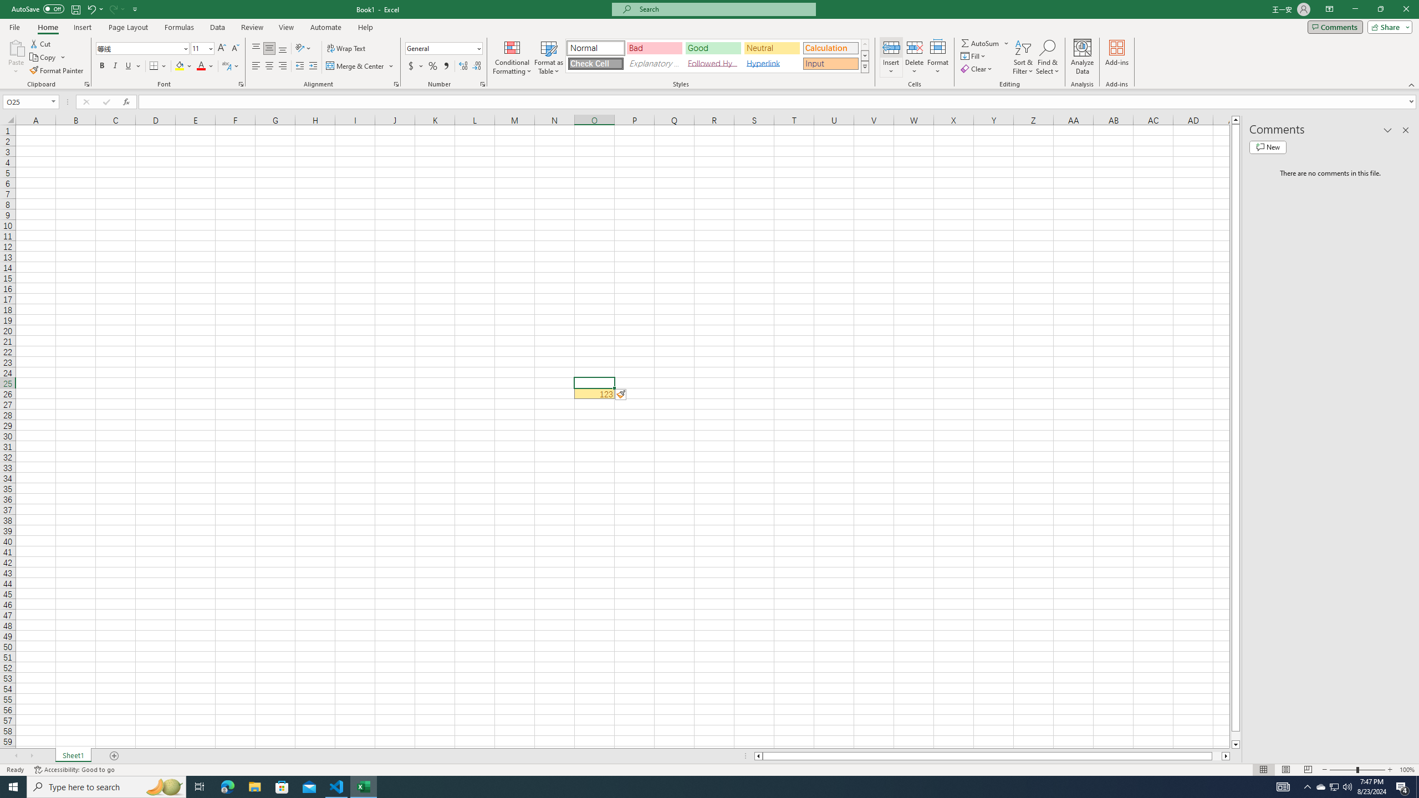 The image size is (1419, 798). What do you see at coordinates (299, 66) in the screenshot?
I see `Decrease Indent` at bounding box center [299, 66].